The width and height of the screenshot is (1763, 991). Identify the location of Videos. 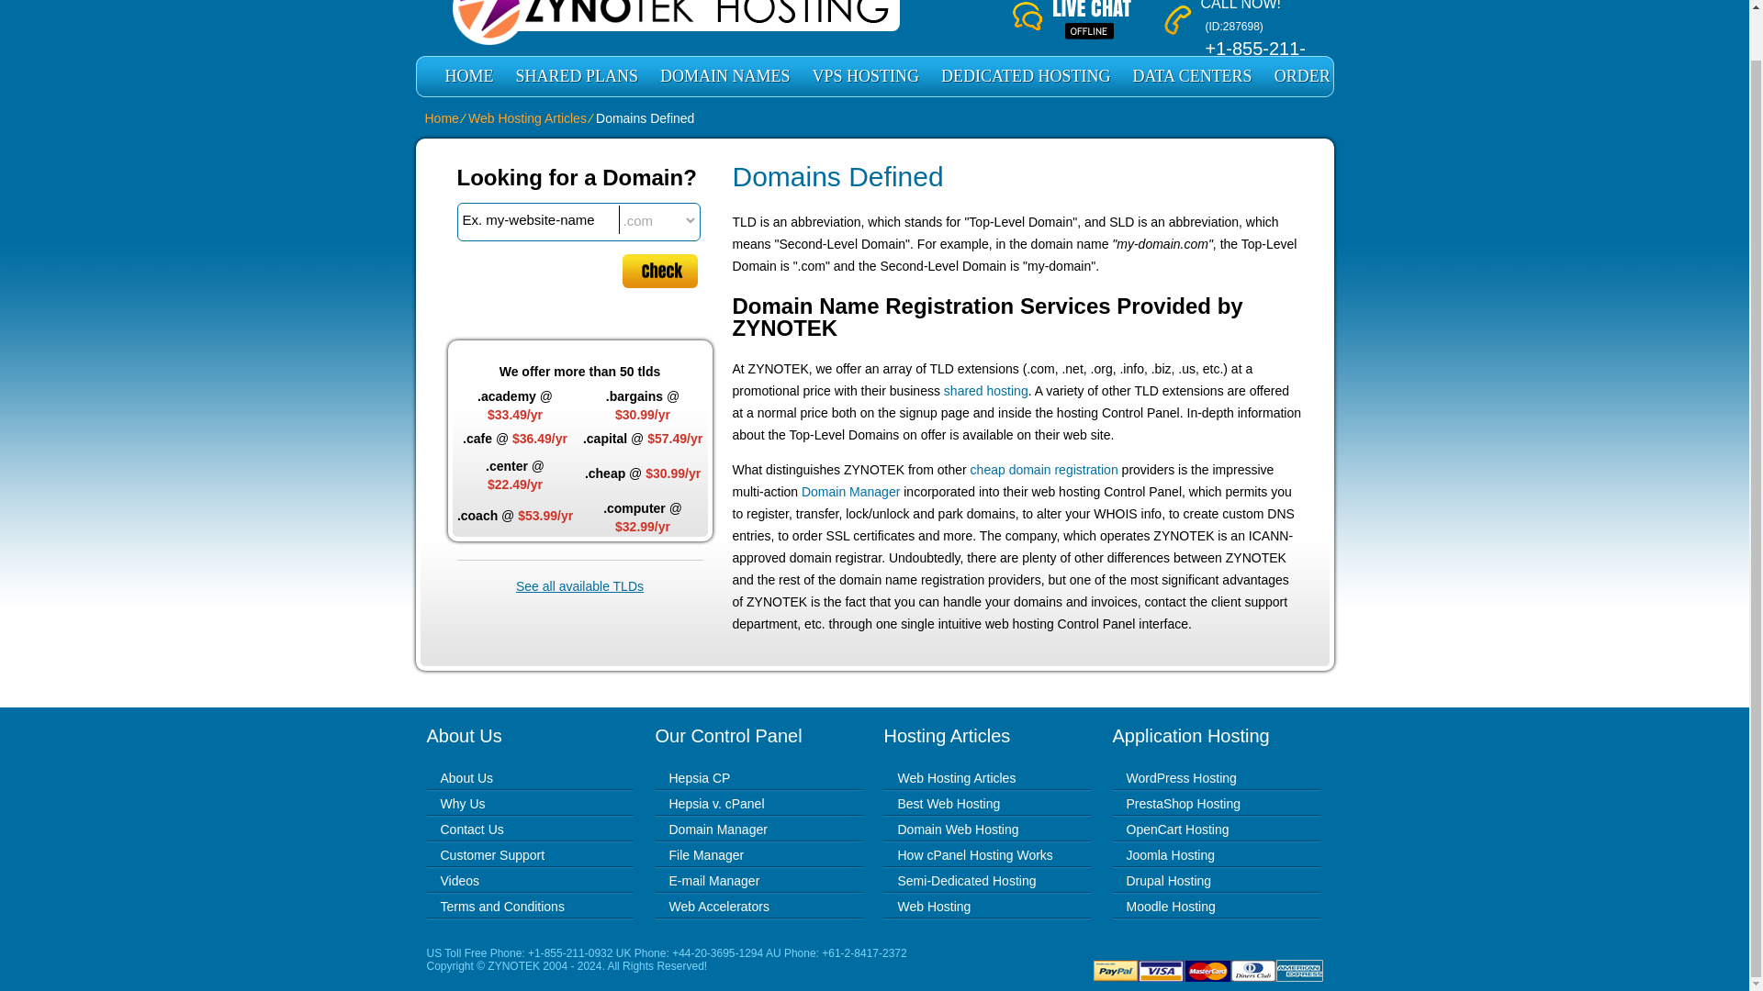
(460, 880).